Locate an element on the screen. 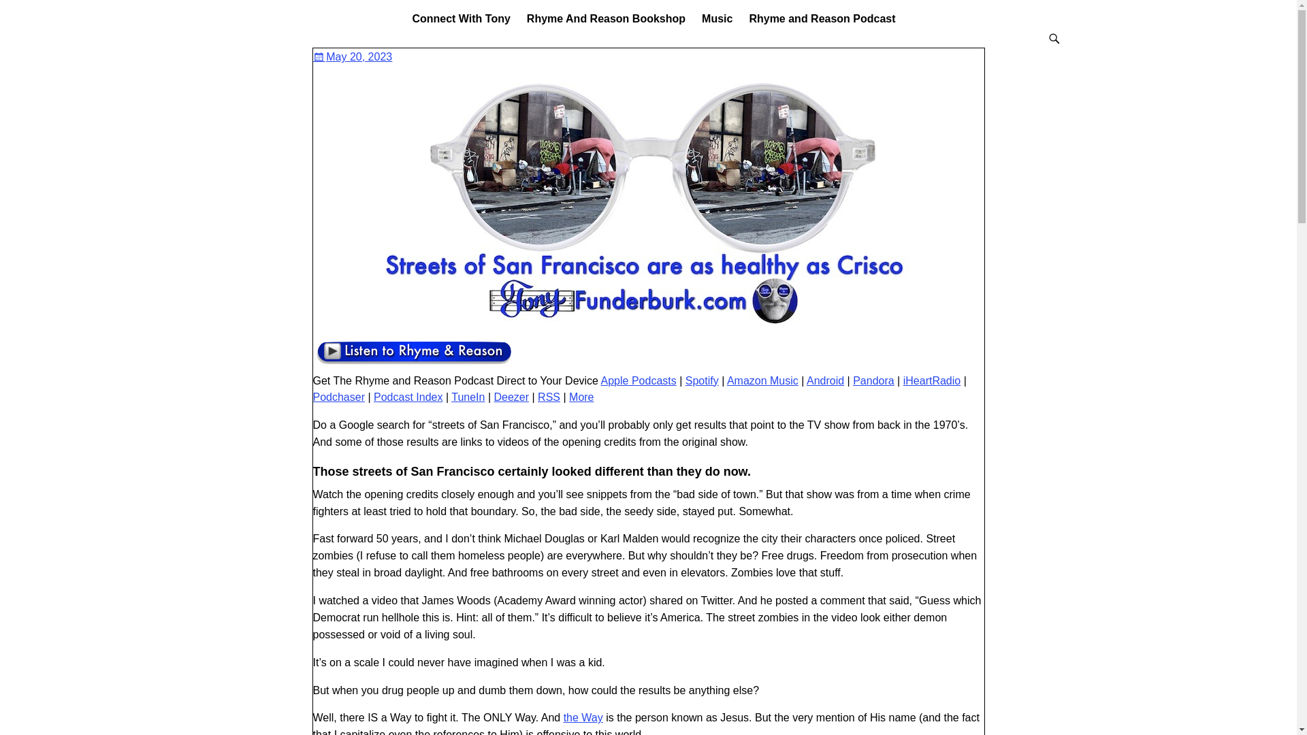  Subscribe on Spotify is located at coordinates (702, 380).